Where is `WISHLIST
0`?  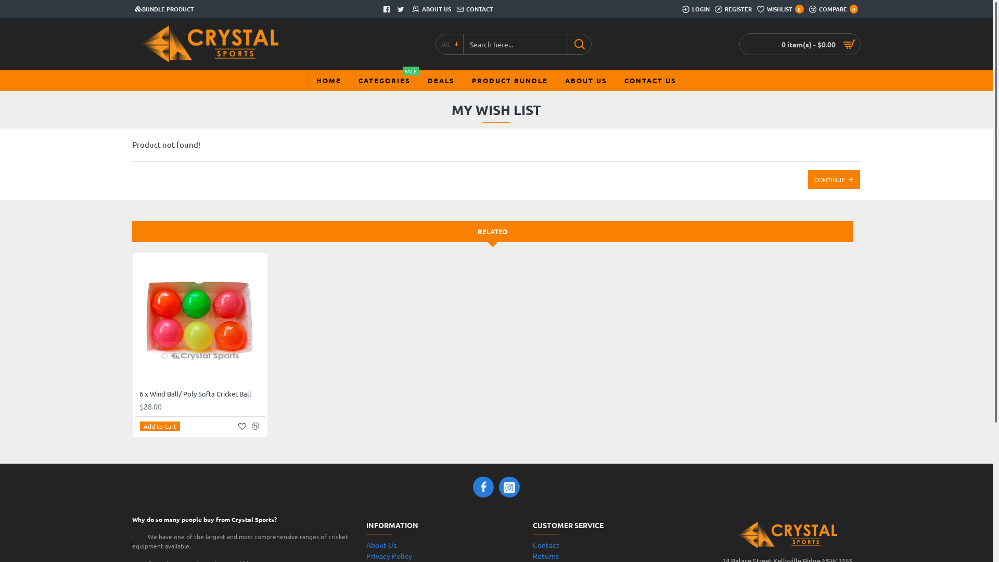
WISHLIST
0 is located at coordinates (780, 9).